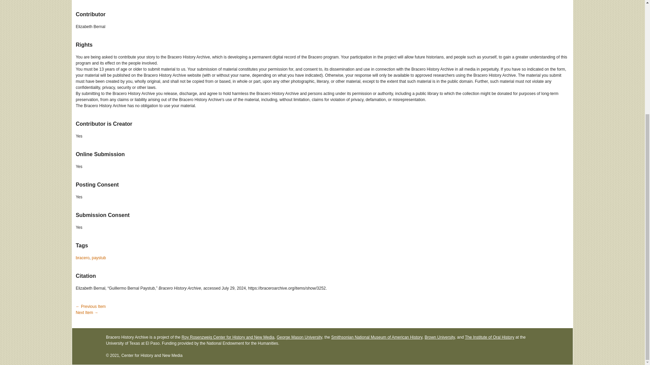 The width and height of the screenshot is (650, 365). Describe the element at coordinates (83, 258) in the screenshot. I see `bracero` at that location.